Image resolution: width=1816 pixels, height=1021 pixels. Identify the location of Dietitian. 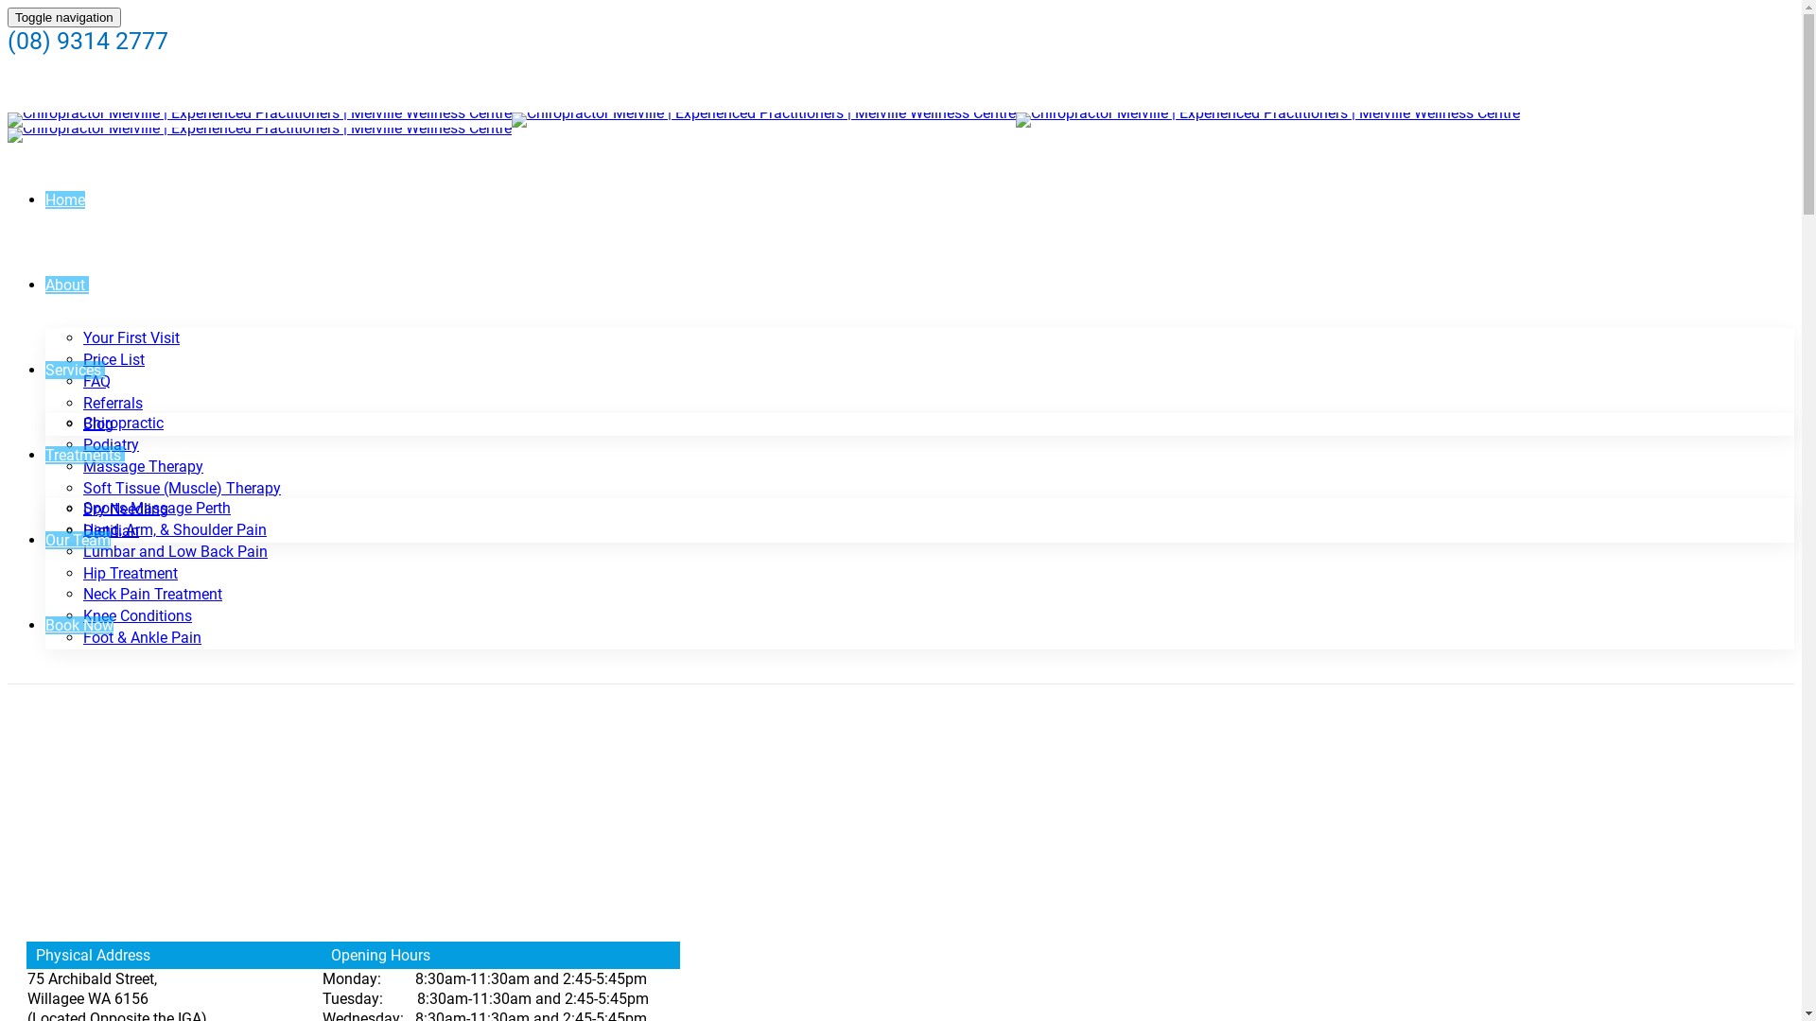
(112, 531).